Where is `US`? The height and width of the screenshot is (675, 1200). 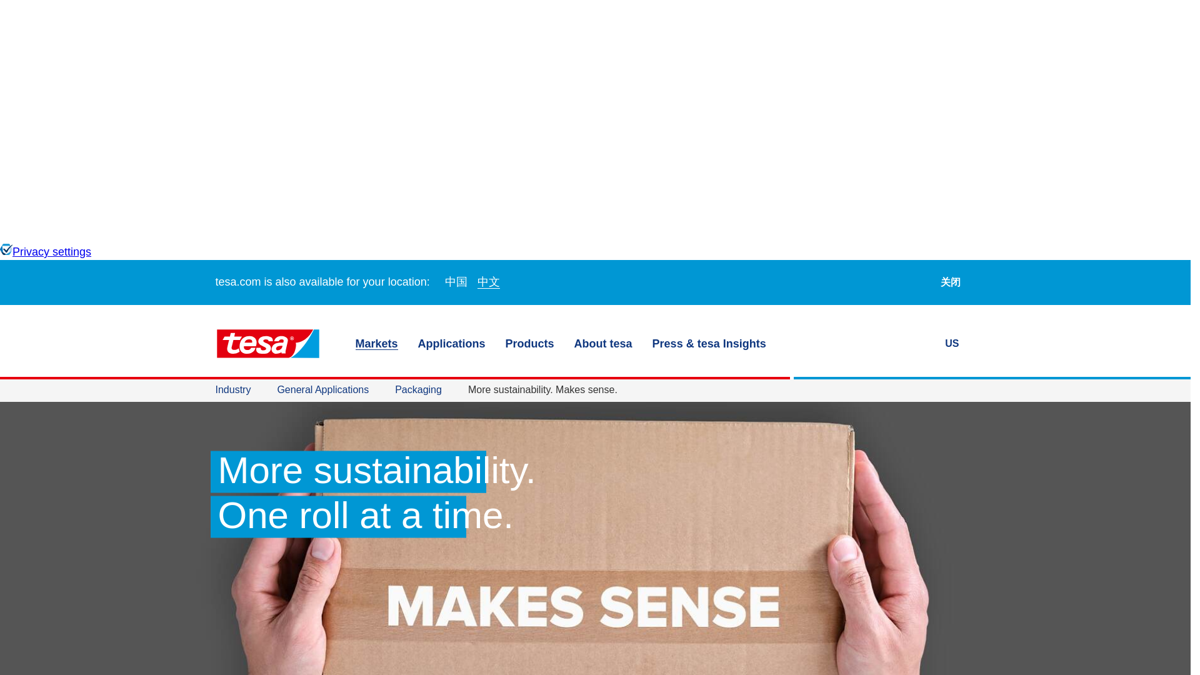 US is located at coordinates (960, 344).